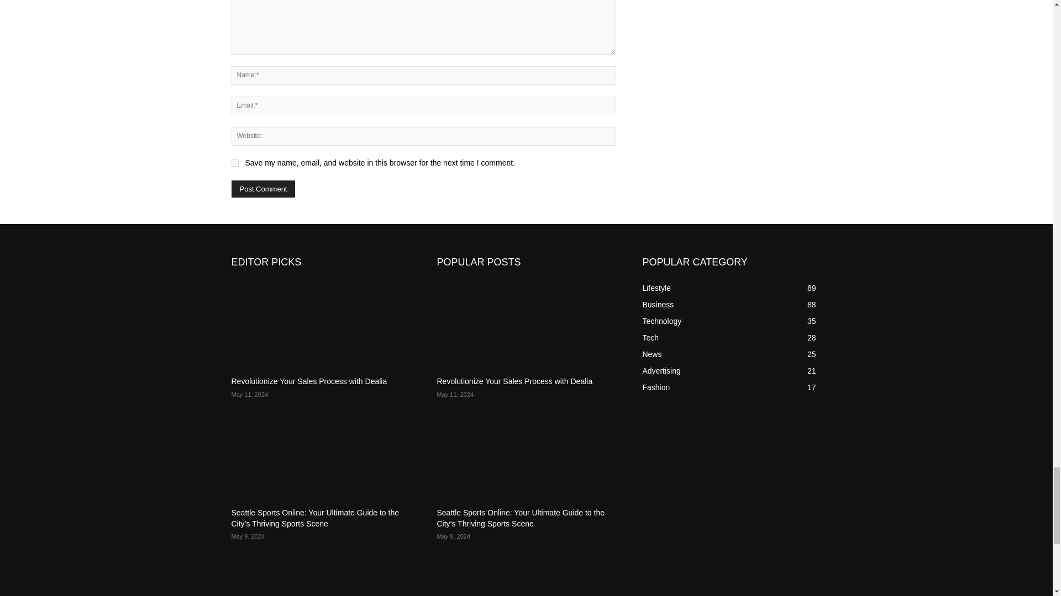 The image size is (1061, 596). I want to click on Post Comment, so click(263, 189).